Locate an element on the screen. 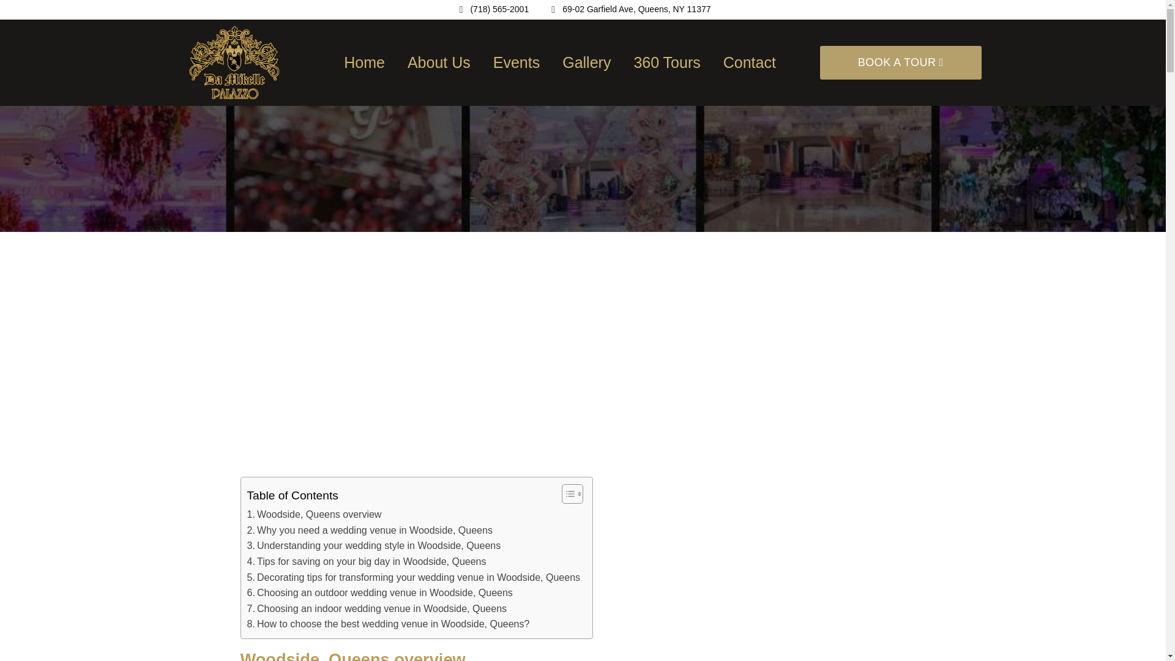 Image resolution: width=1175 pixels, height=661 pixels. Why you need a wedding venue in Woodside, Queens is located at coordinates (370, 531).